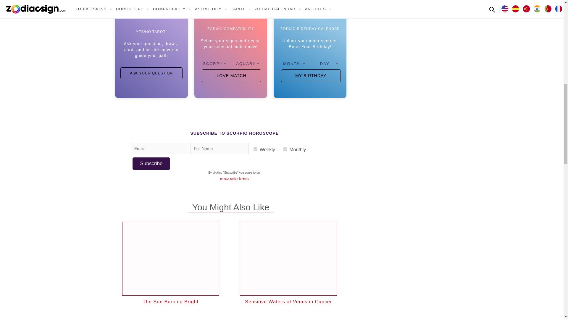 The image size is (568, 319). Describe the element at coordinates (285, 149) in the screenshot. I see `monthly` at that location.